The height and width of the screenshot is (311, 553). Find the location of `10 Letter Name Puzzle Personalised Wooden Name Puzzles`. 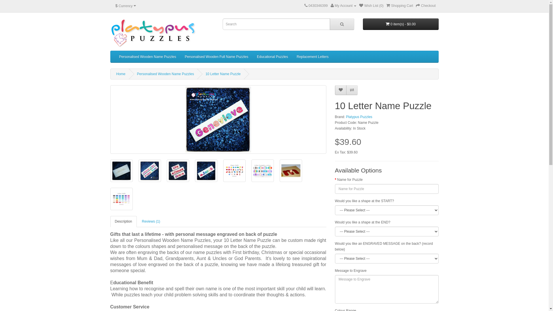

10 Letter Name Puzzle Personalised Wooden Name Puzzles is located at coordinates (218, 120).